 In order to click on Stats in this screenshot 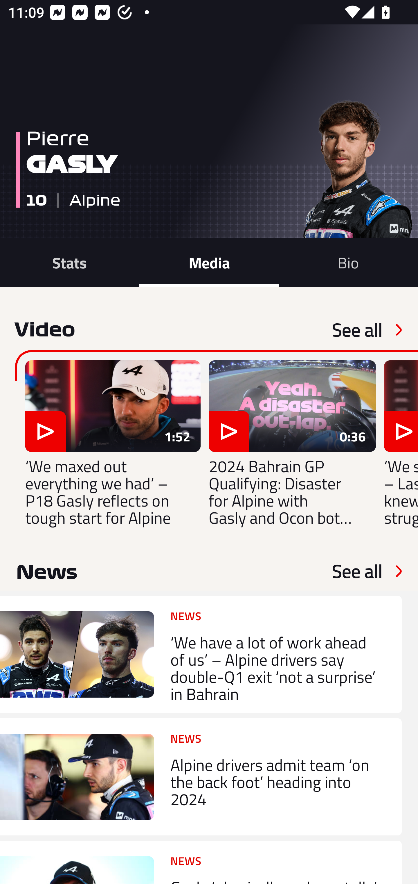, I will do `click(70, 262)`.